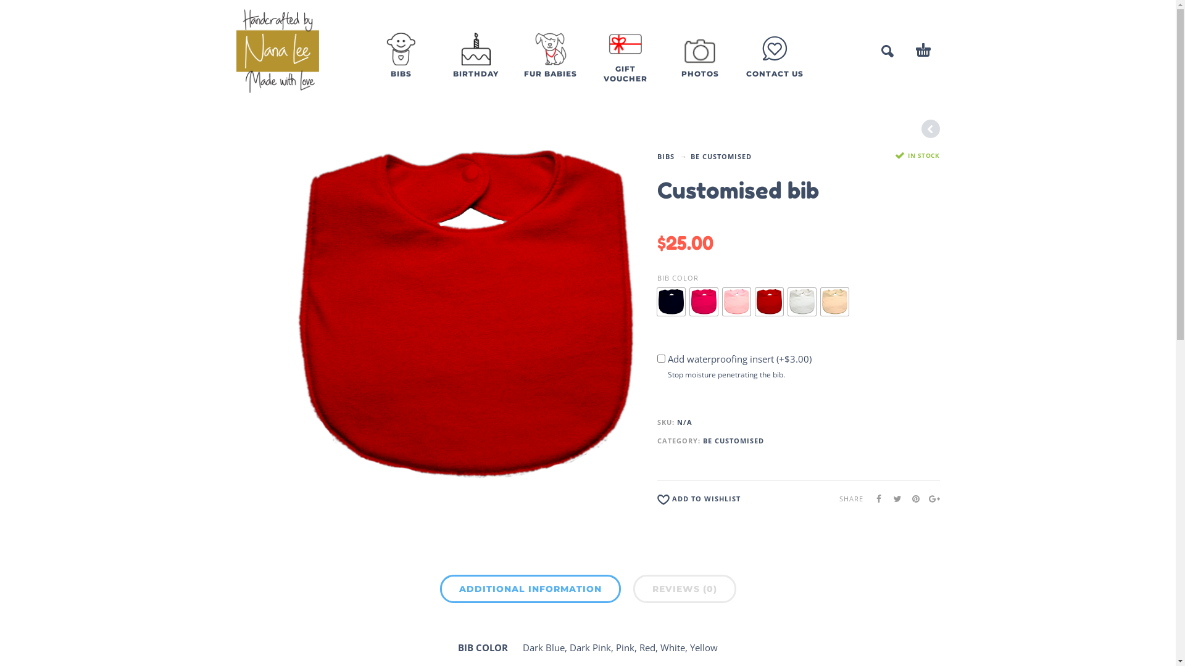 Image resolution: width=1185 pixels, height=666 pixels. What do you see at coordinates (774, 72) in the screenshot?
I see `CONTACT US` at bounding box center [774, 72].